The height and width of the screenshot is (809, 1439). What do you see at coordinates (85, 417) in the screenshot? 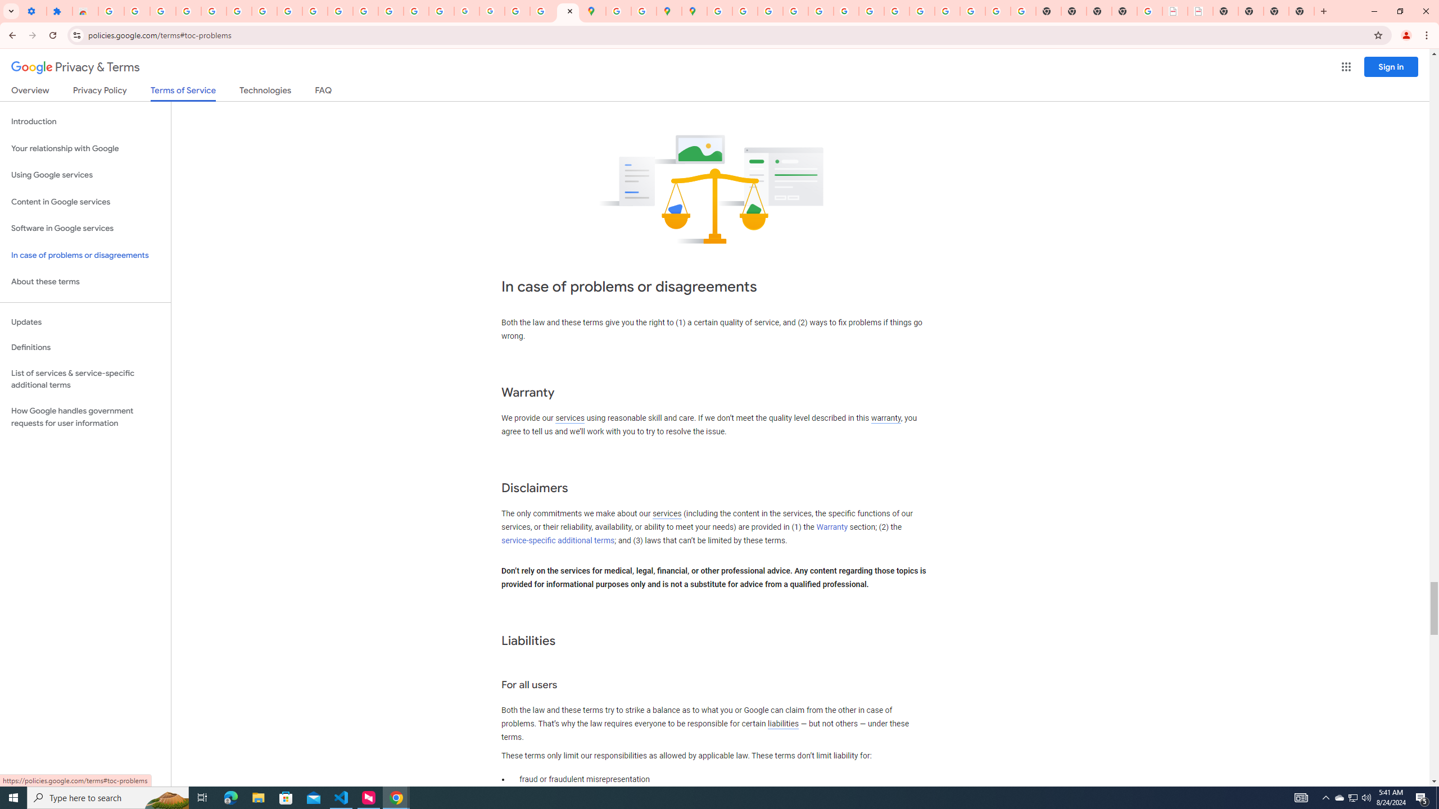
I see `How Google handles government requests for user information` at bounding box center [85, 417].